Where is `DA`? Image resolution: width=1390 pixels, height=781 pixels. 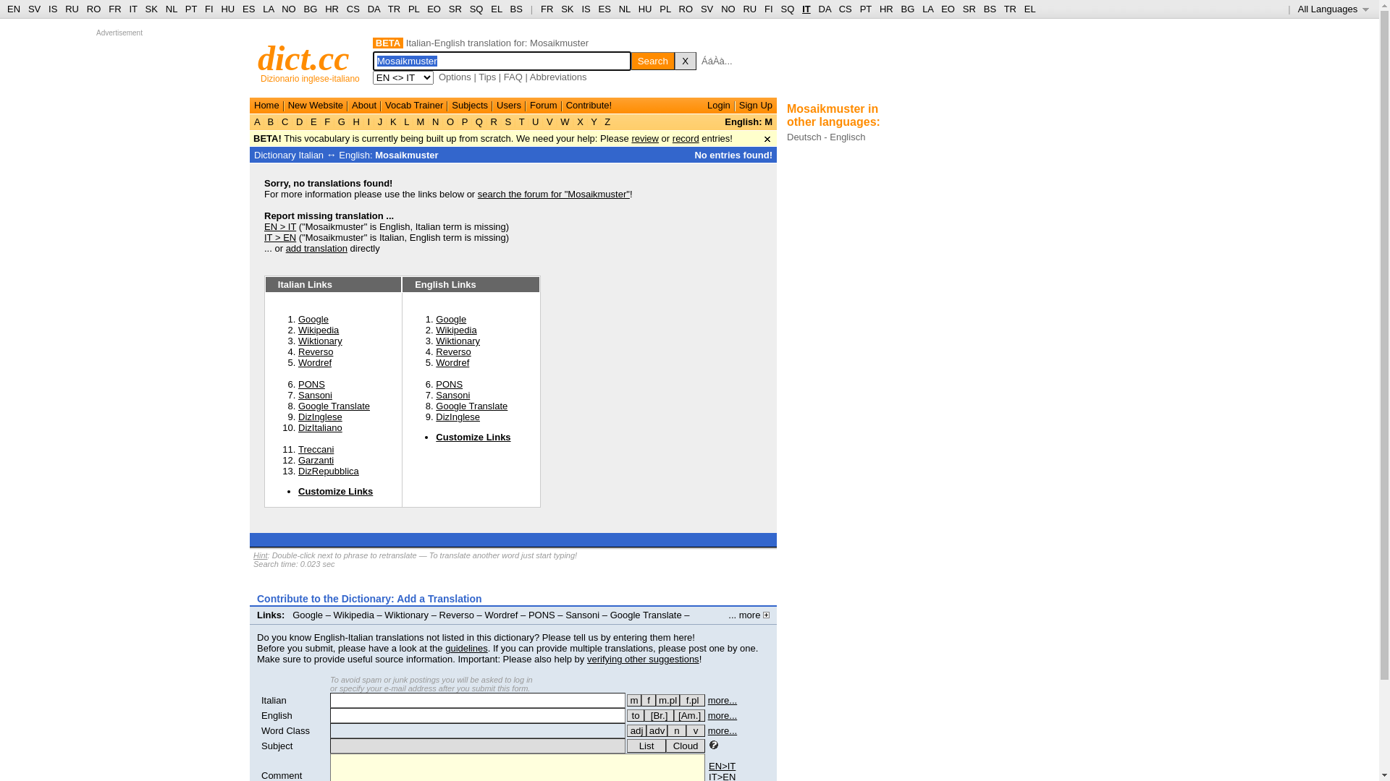 DA is located at coordinates (825, 9).